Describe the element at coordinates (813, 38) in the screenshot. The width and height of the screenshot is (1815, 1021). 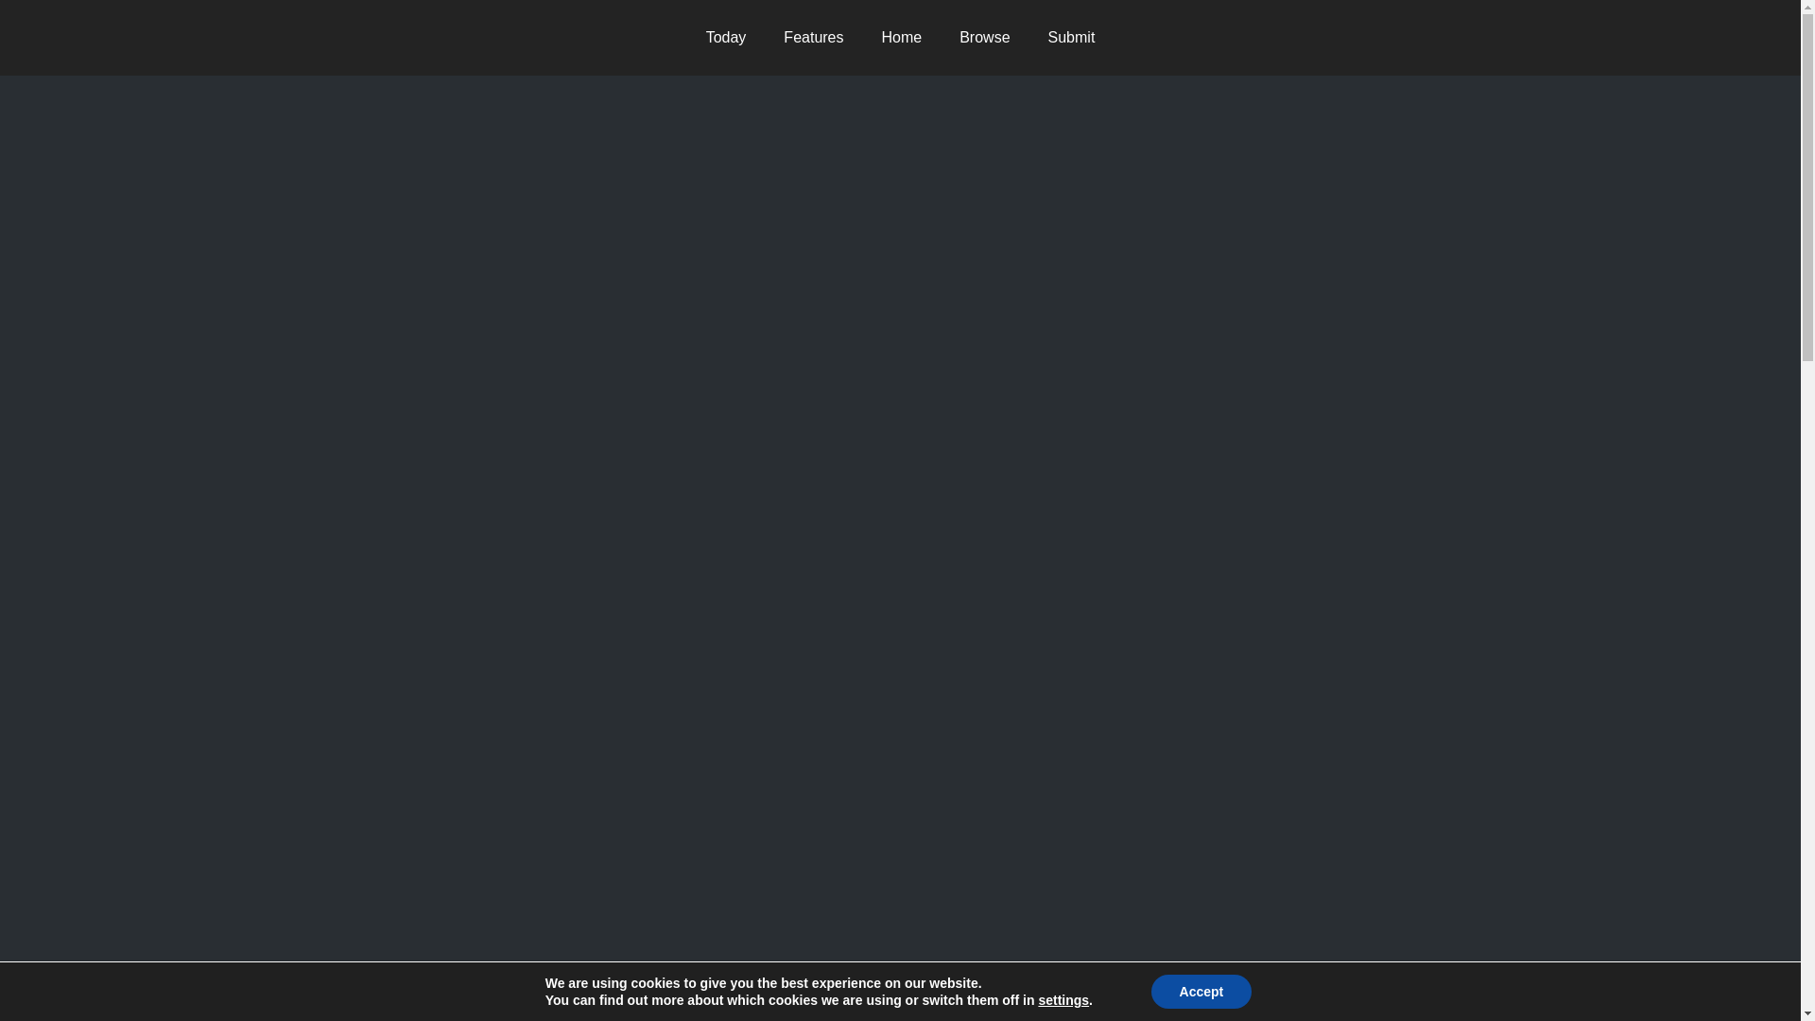
I see `Features` at that location.